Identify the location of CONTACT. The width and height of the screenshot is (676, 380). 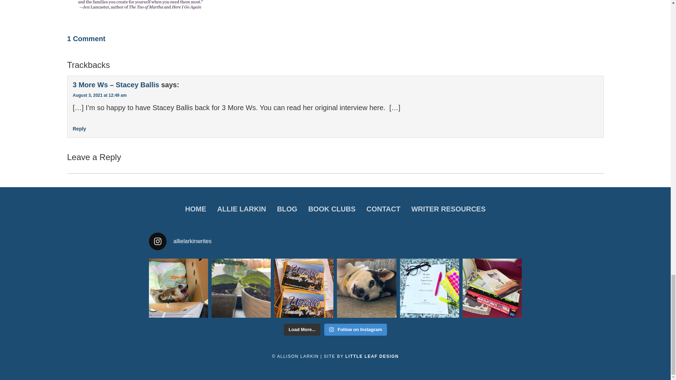
(383, 209).